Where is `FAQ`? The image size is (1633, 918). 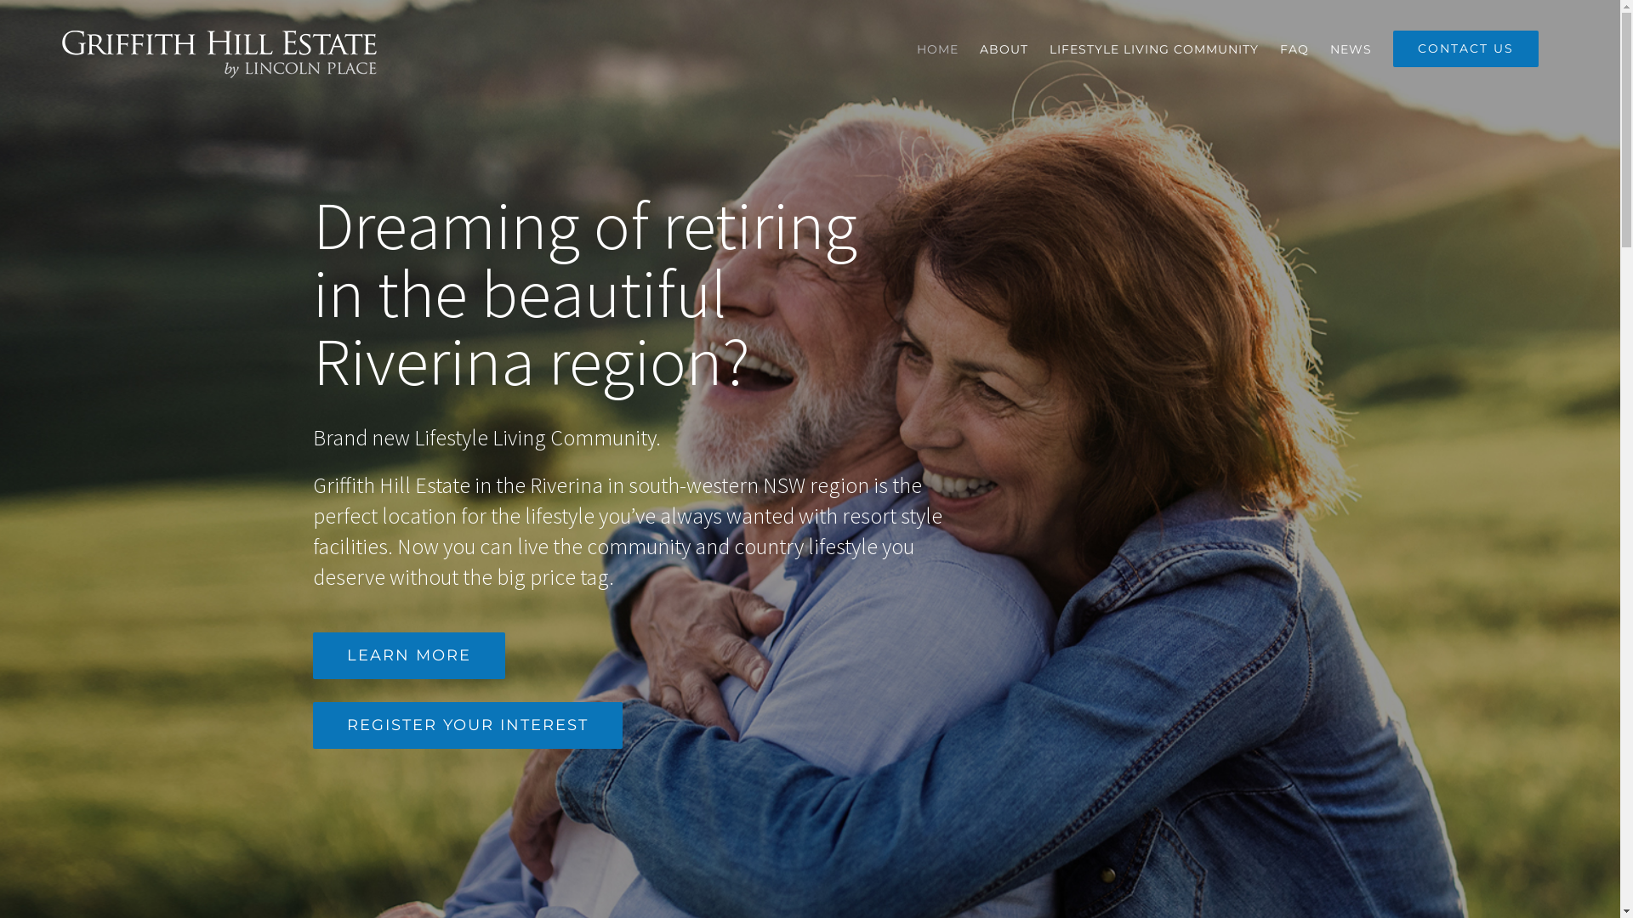 FAQ is located at coordinates (1294, 49).